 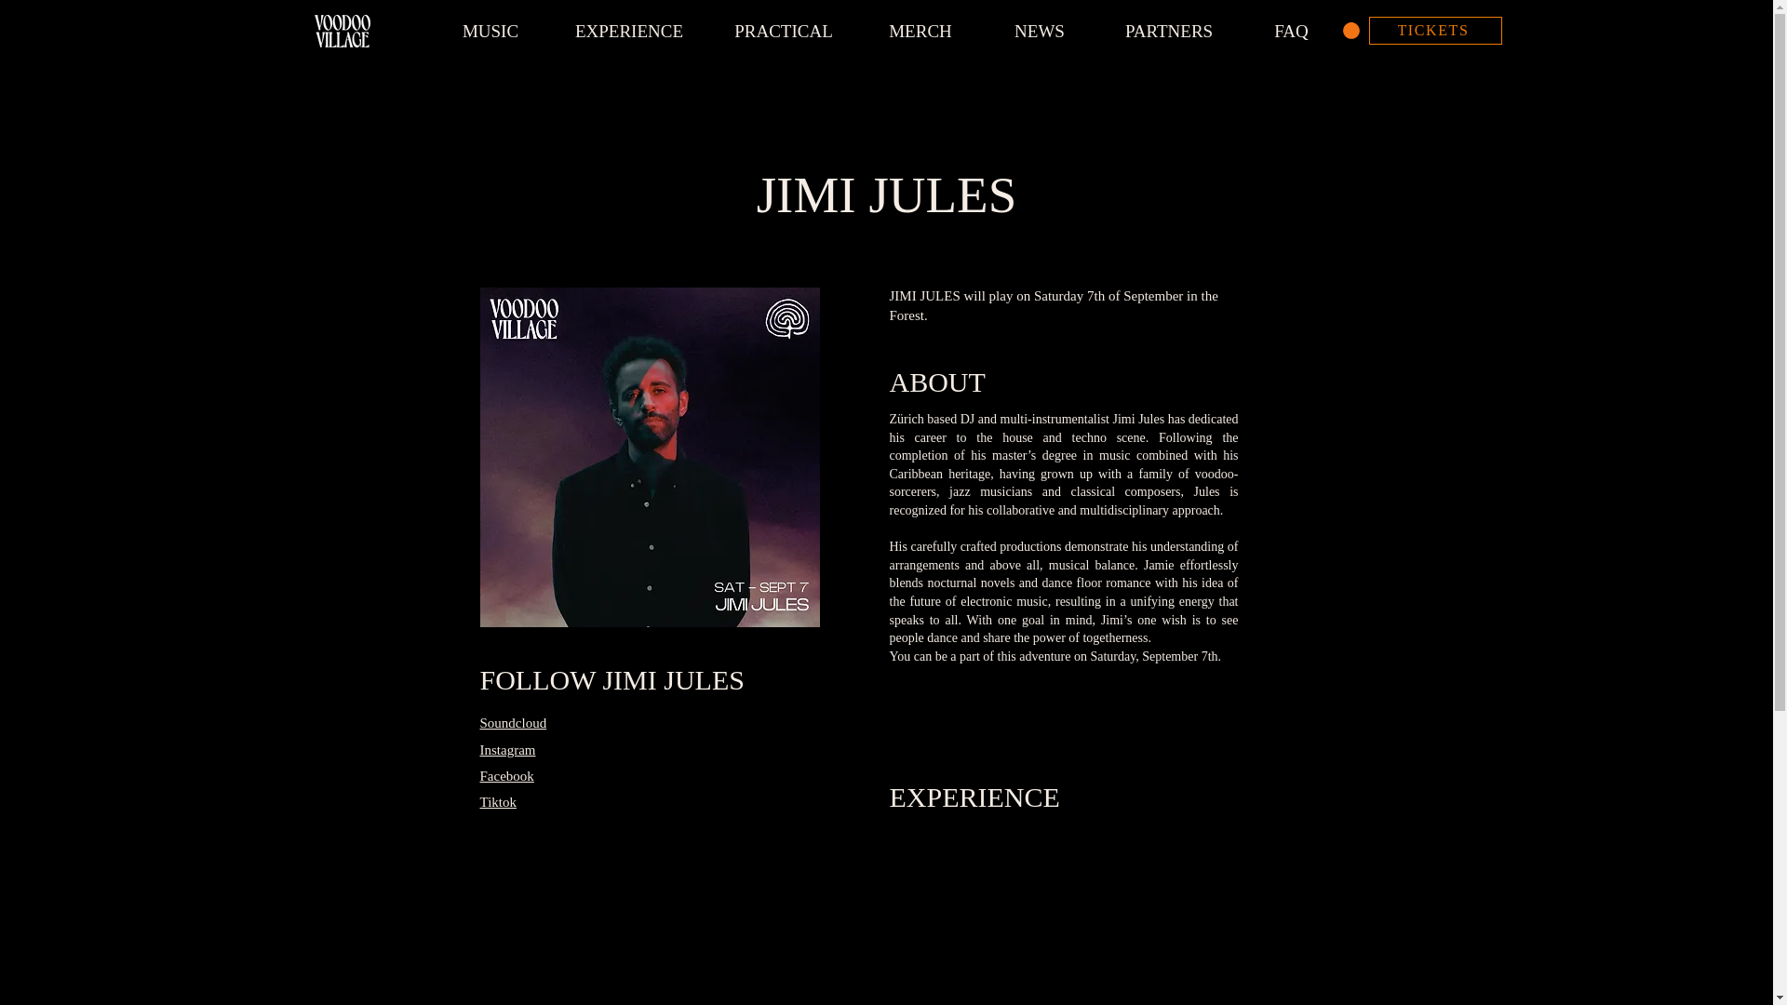 I want to click on TICKETS, so click(x=1434, y=30).